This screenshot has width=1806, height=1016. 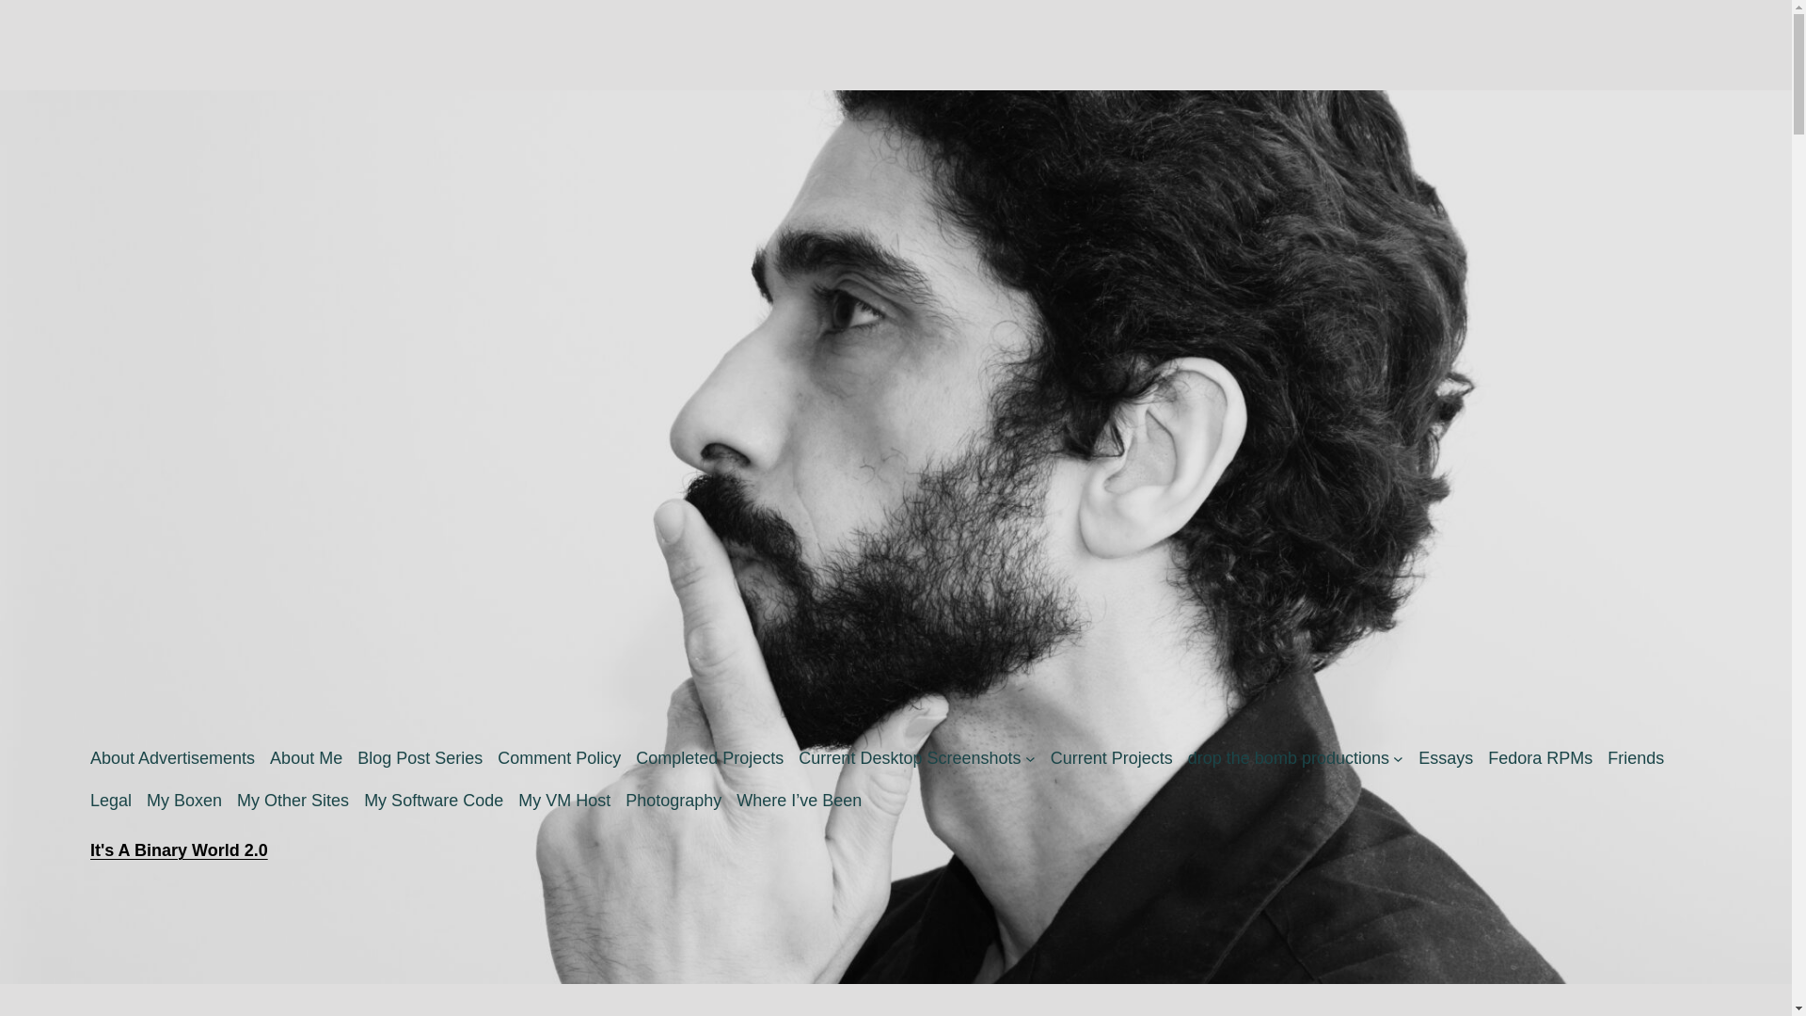 I want to click on drop the bomb productions, so click(x=1289, y=758).